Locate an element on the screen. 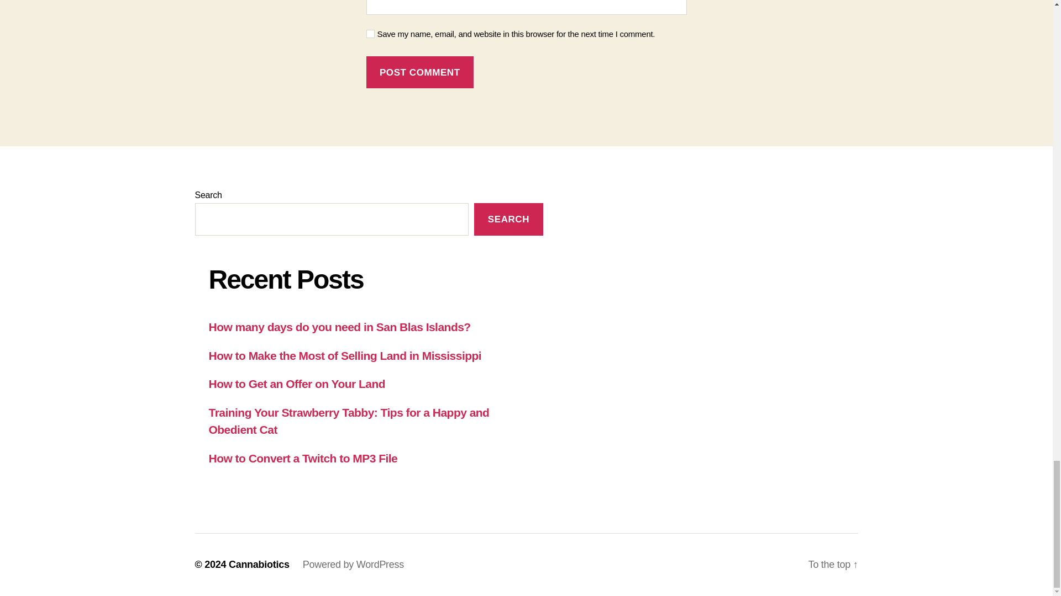 The image size is (1061, 596). How to Get an Offer on Your Land is located at coordinates (297, 384).